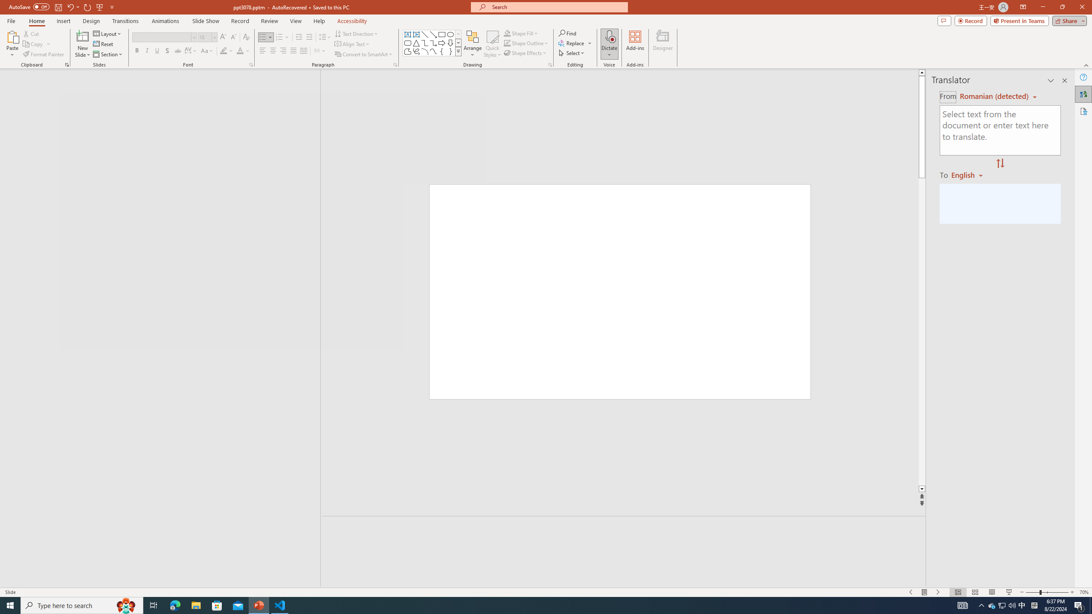 The width and height of the screenshot is (1092, 614). I want to click on Arrow: Down, so click(450, 43).